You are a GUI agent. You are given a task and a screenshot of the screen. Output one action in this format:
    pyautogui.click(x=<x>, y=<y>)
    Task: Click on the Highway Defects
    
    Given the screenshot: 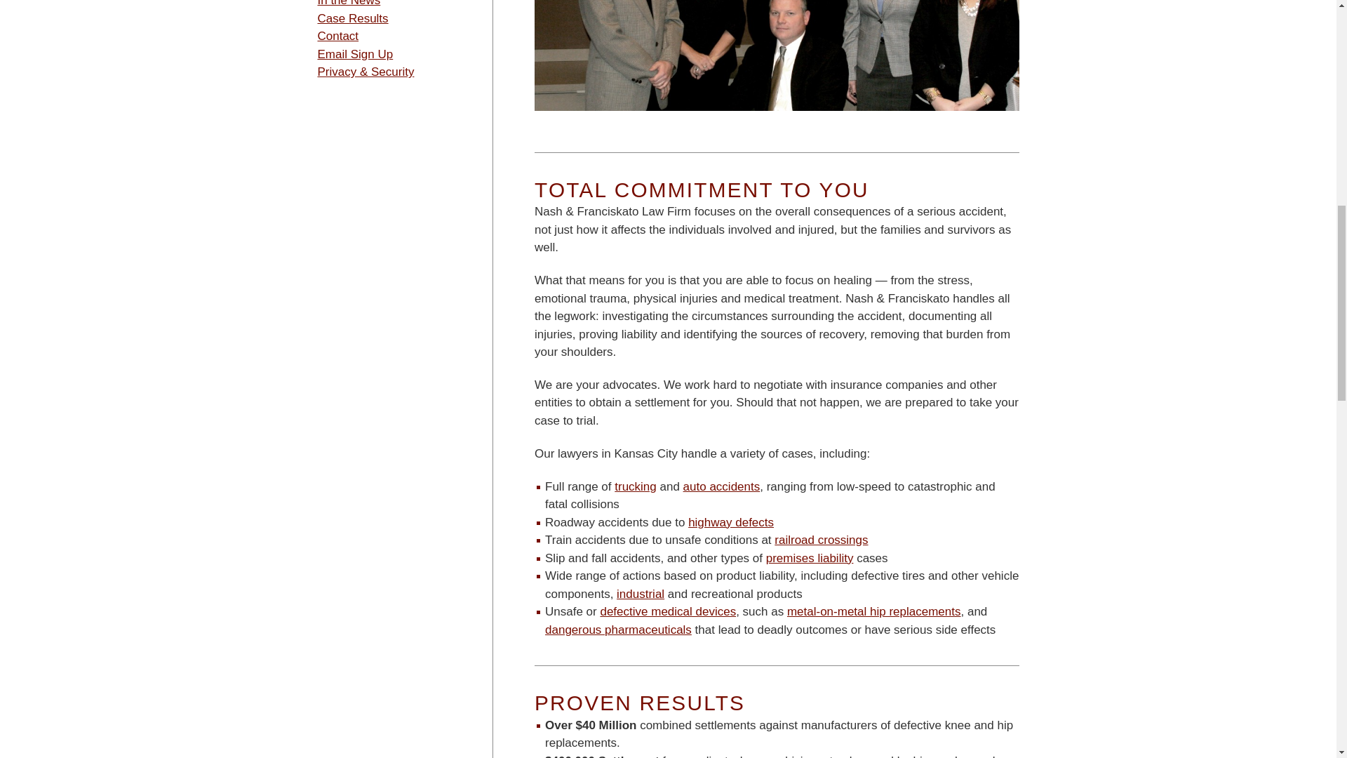 What is the action you would take?
    pyautogui.click(x=731, y=522)
    